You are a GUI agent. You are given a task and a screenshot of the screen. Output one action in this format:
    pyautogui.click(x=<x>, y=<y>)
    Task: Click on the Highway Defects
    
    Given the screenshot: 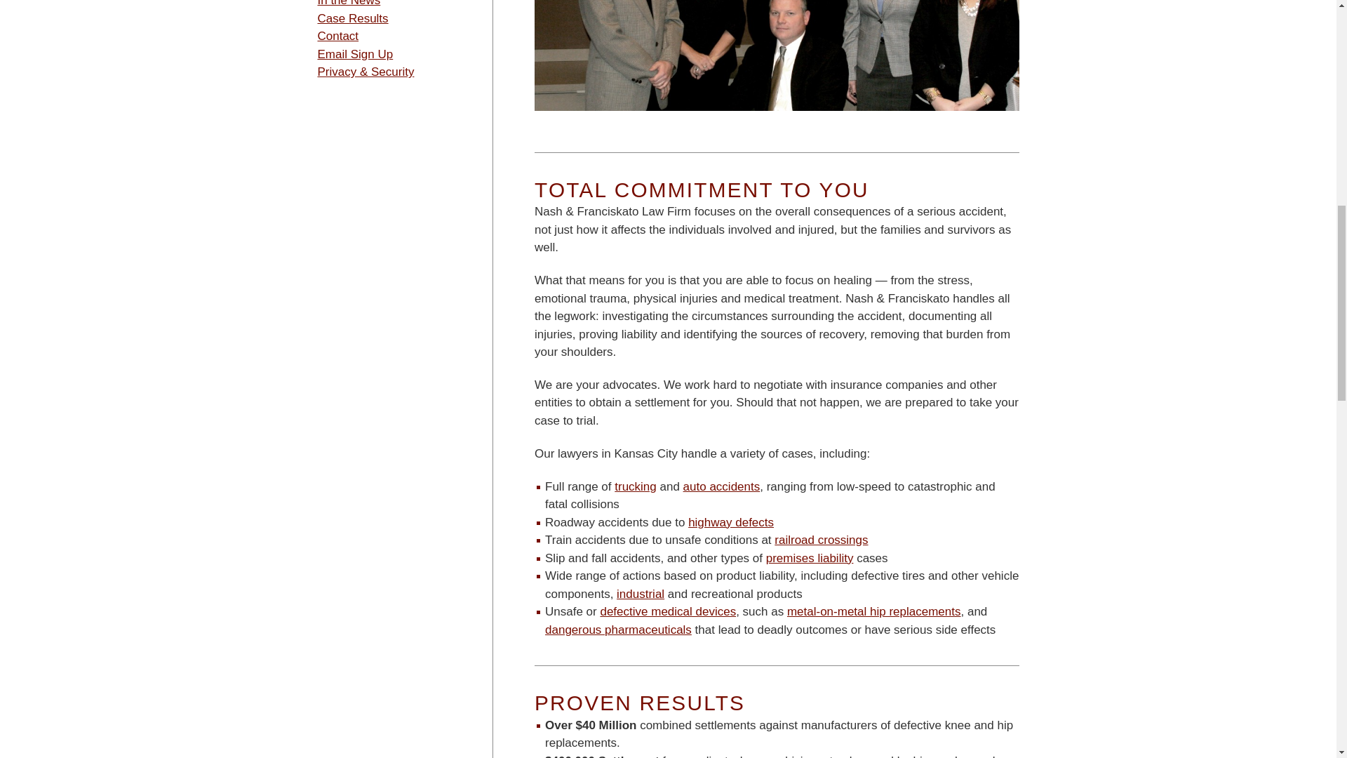 What is the action you would take?
    pyautogui.click(x=731, y=522)
    